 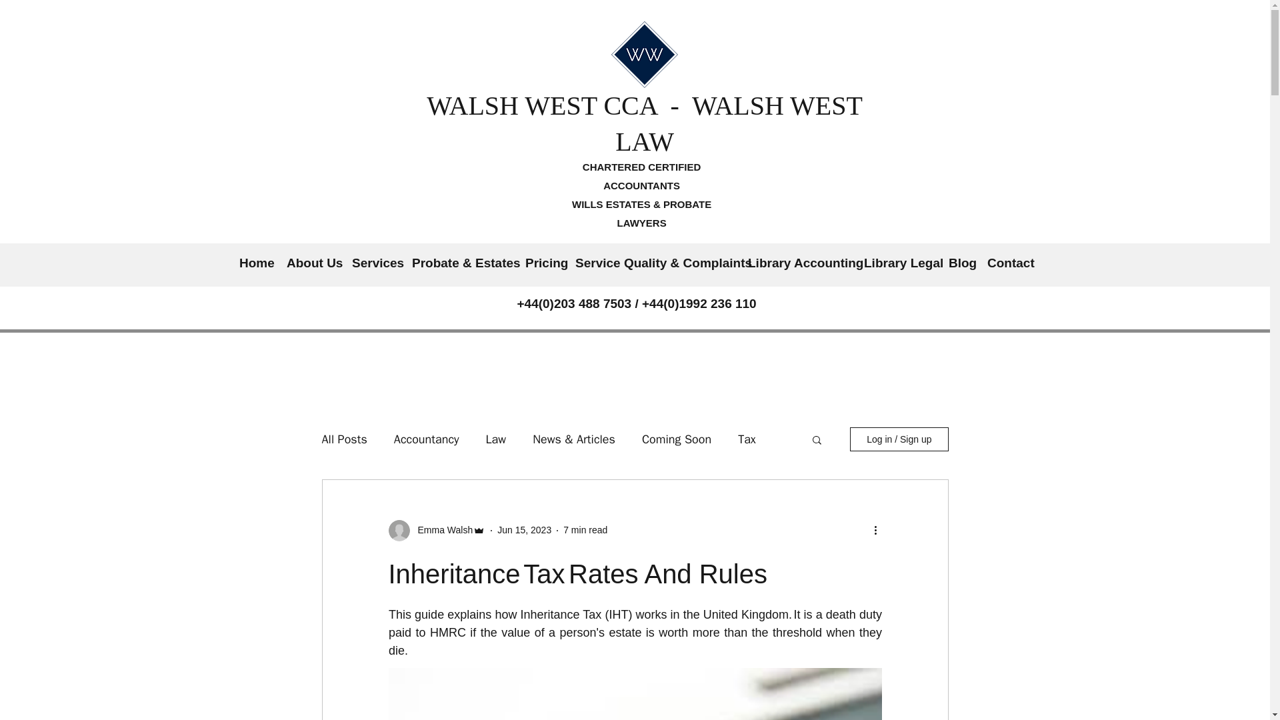 What do you see at coordinates (375, 263) in the screenshot?
I see `Services` at bounding box center [375, 263].